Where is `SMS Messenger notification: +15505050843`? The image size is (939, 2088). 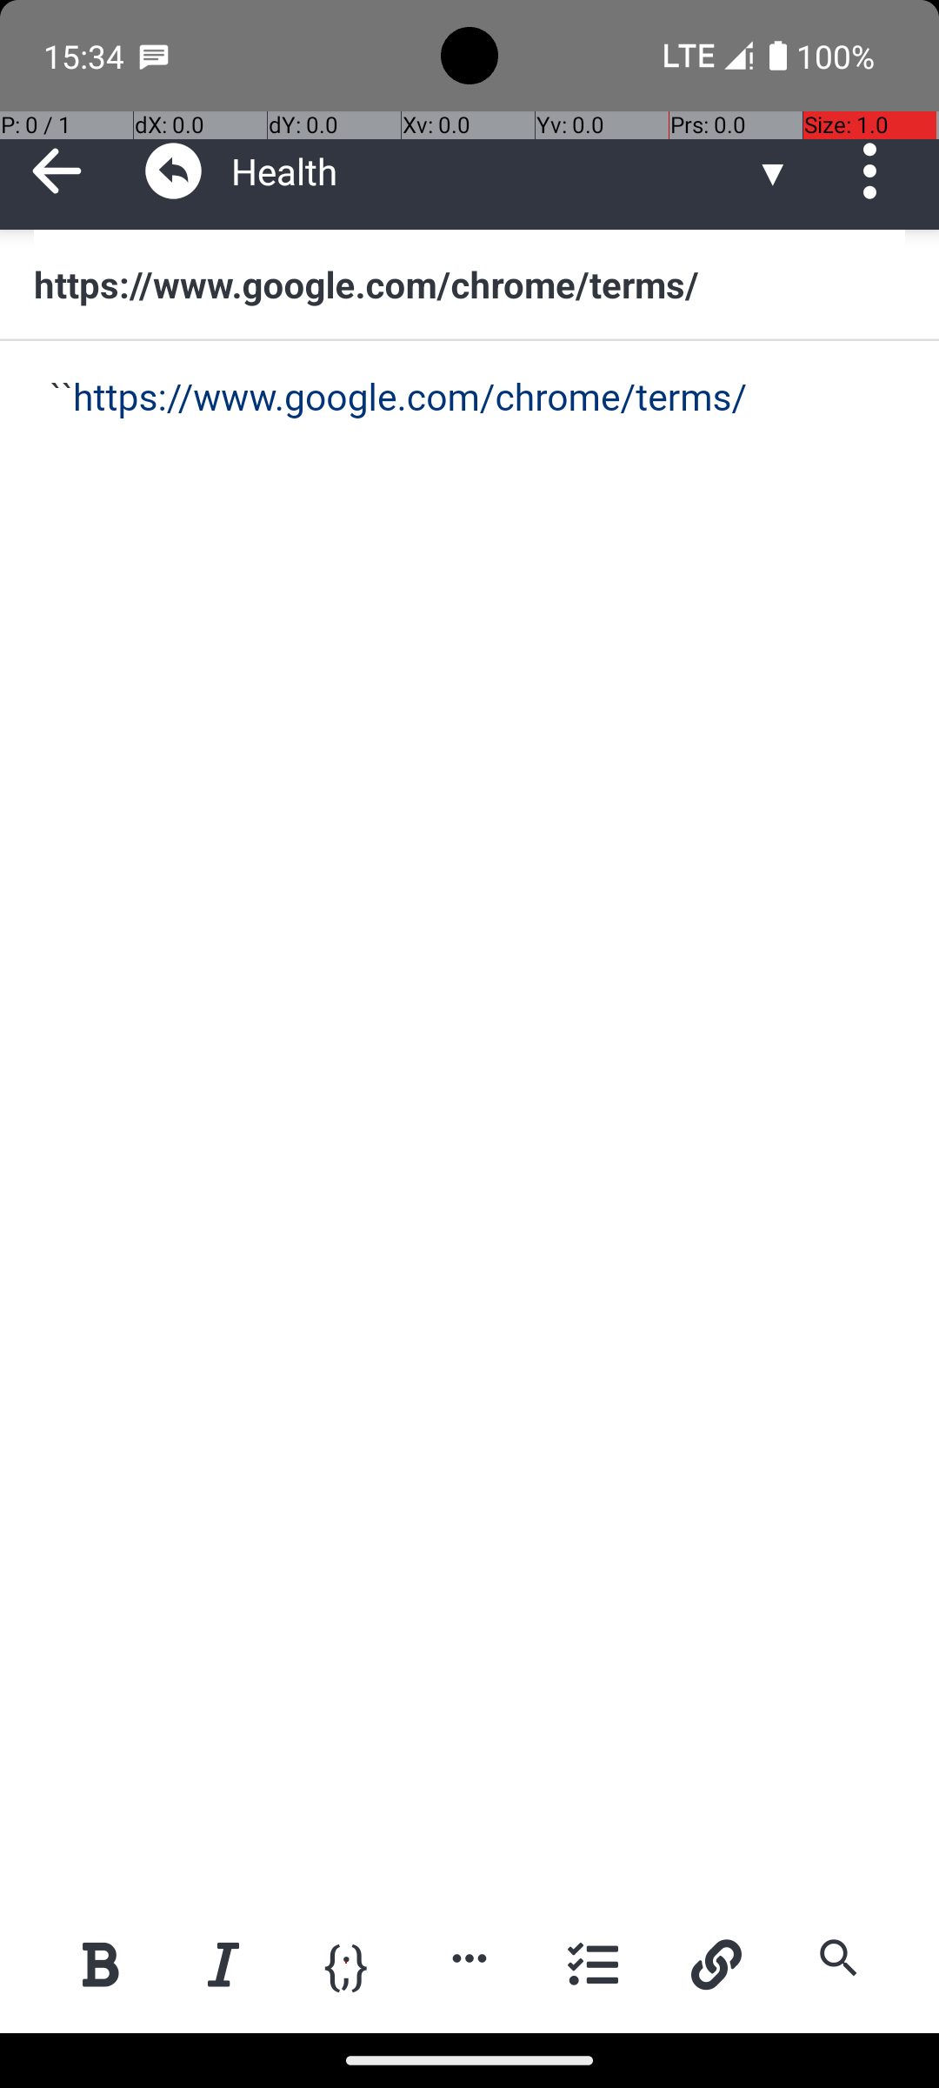
SMS Messenger notification: +15505050843 is located at coordinates (154, 56).